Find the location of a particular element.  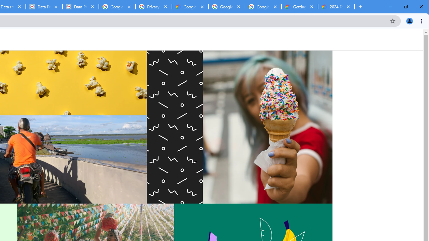

Data Privacy Framework is located at coordinates (80, 7).